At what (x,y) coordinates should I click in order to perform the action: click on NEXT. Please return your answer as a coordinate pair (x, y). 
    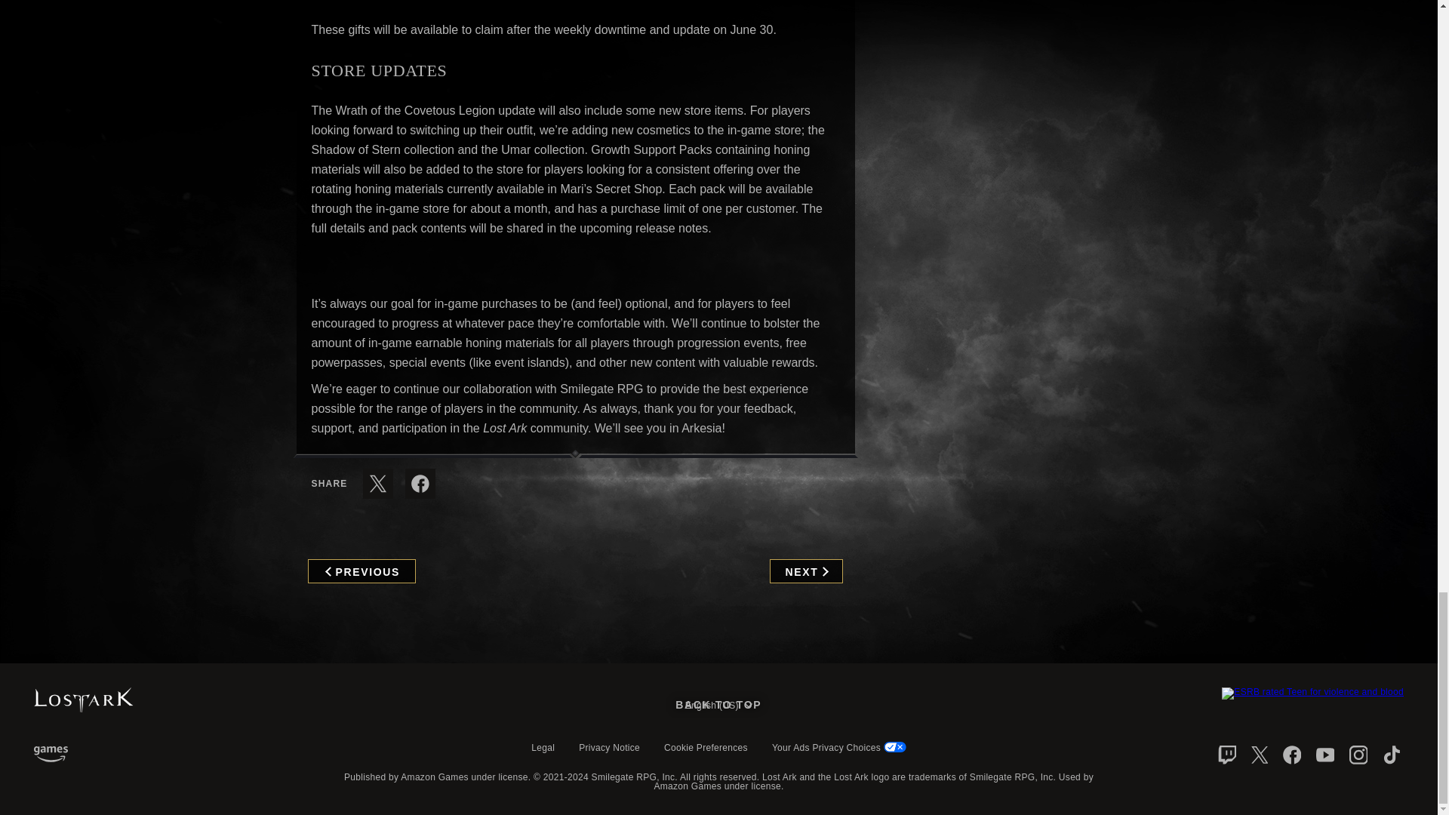
    Looking at the image, I should click on (806, 570).